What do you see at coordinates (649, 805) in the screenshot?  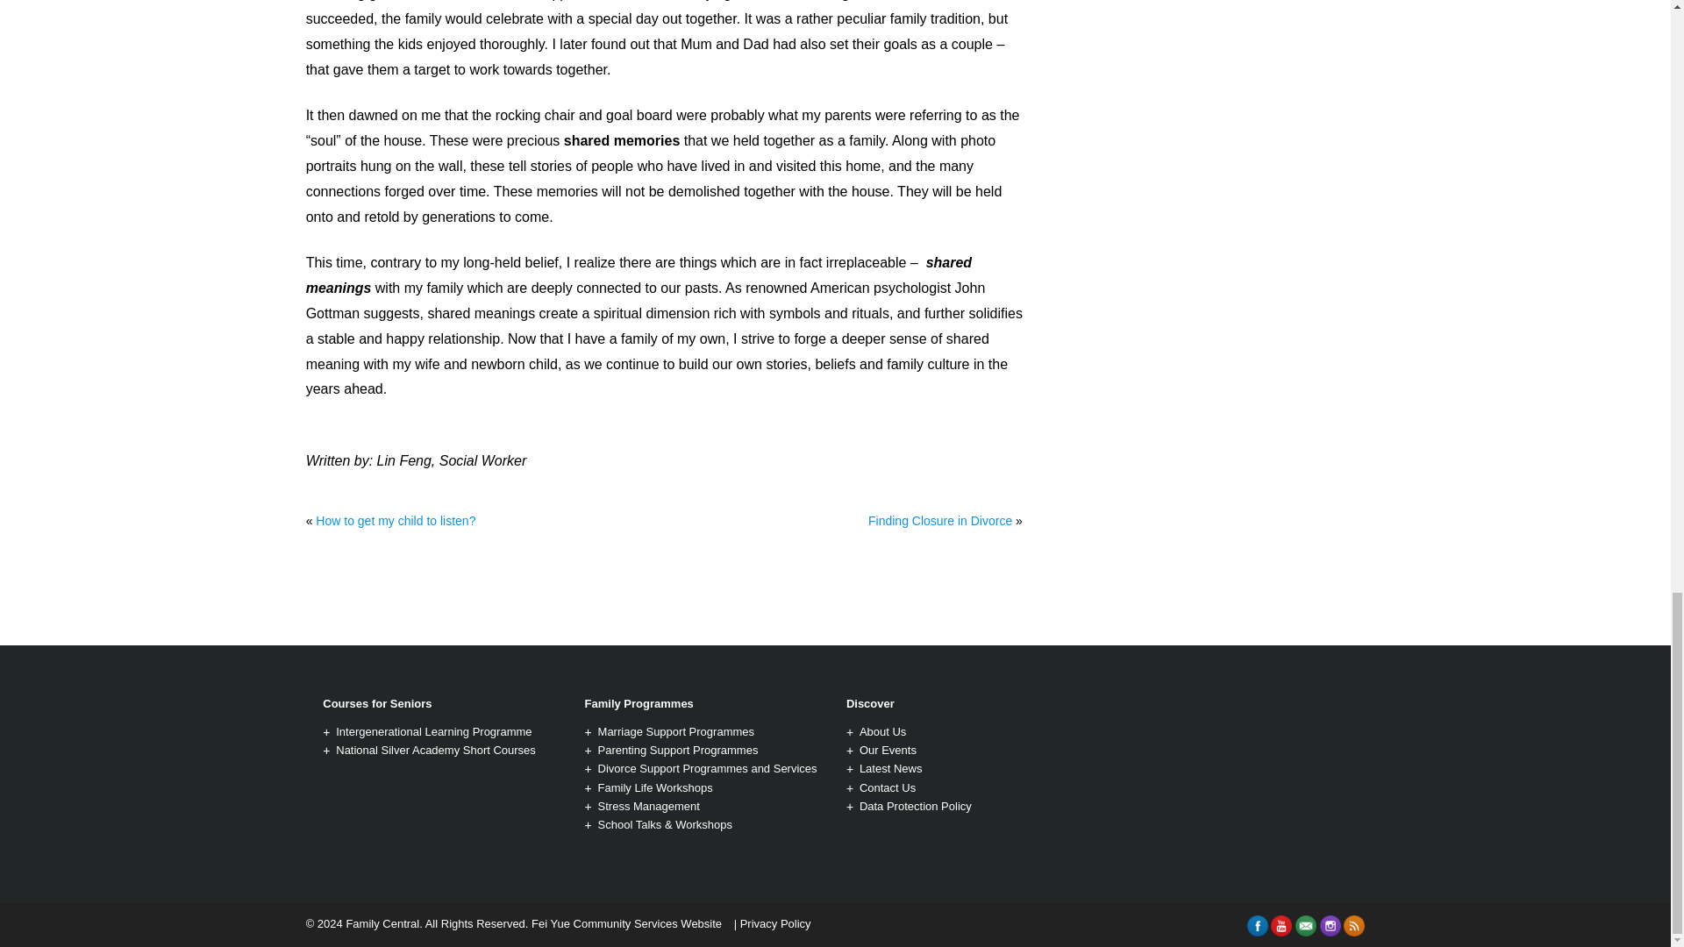 I see `Stress Management` at bounding box center [649, 805].